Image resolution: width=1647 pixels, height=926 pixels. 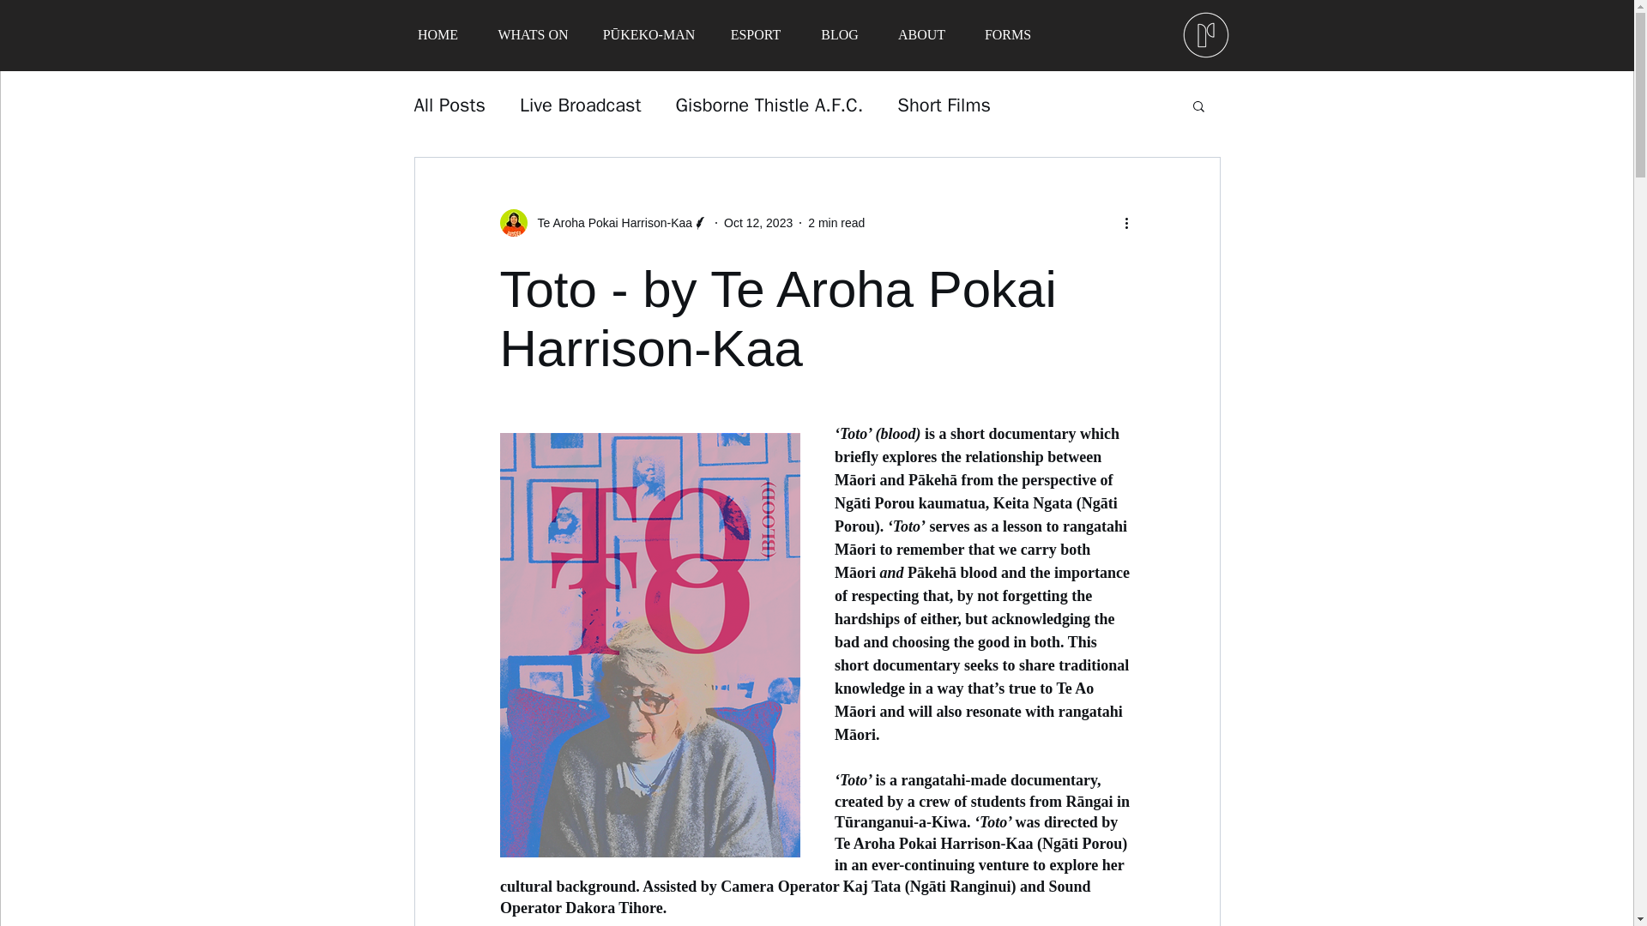 What do you see at coordinates (755, 34) in the screenshot?
I see `ESPORT` at bounding box center [755, 34].